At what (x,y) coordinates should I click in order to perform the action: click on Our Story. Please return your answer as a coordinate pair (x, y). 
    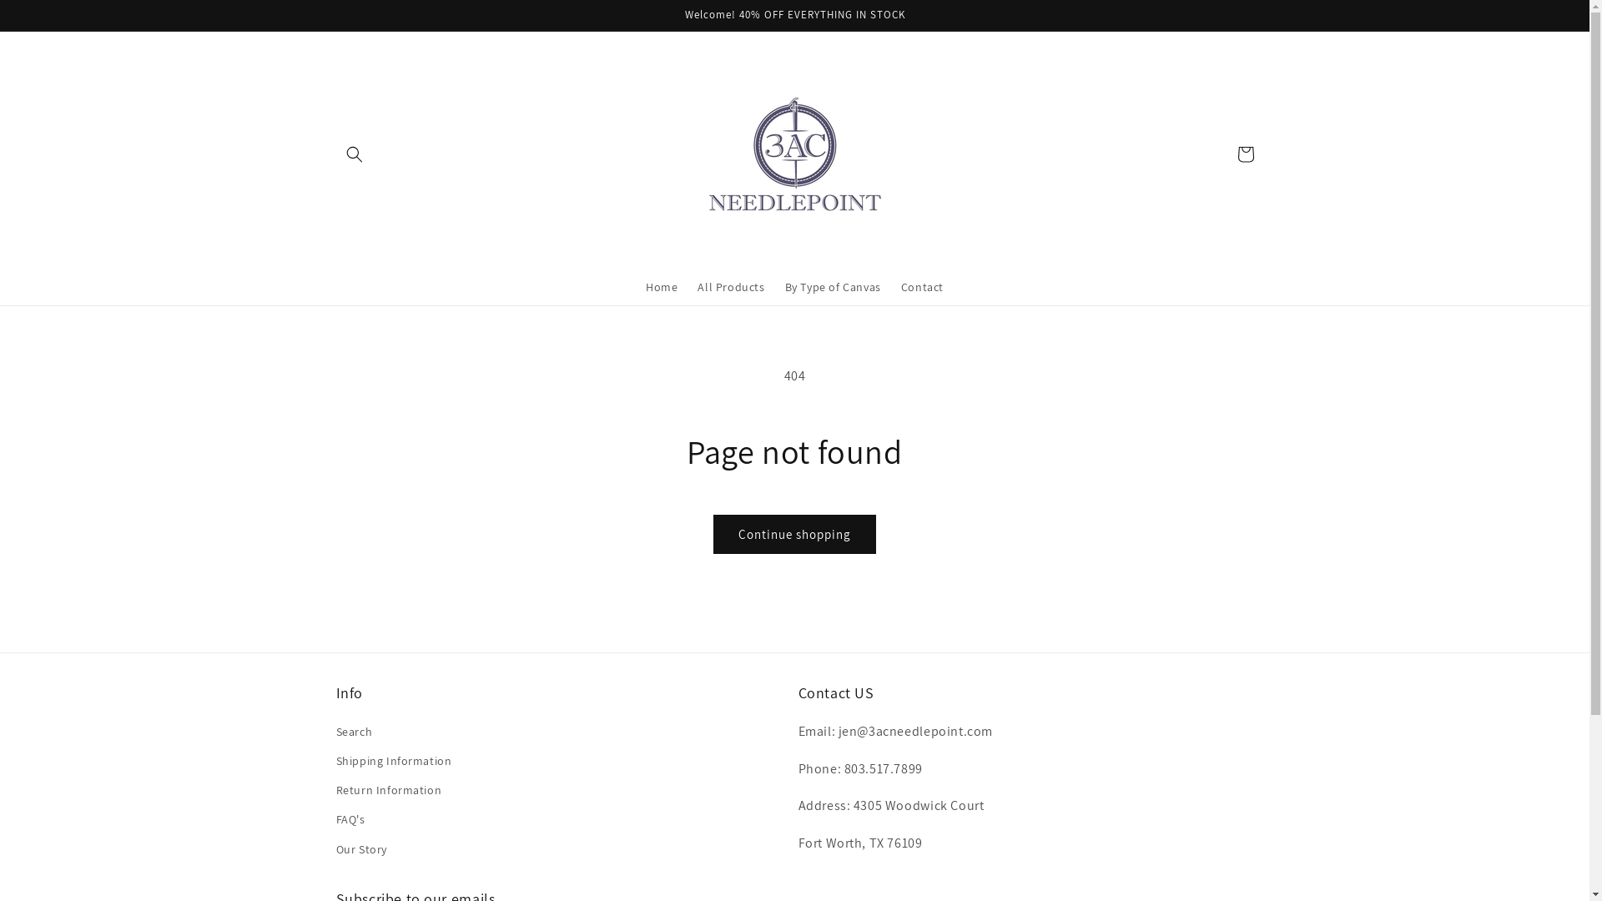
    Looking at the image, I should click on (360, 849).